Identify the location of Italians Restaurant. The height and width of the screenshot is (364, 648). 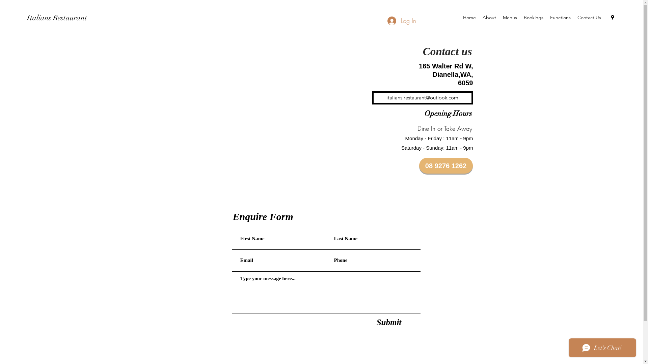
(57, 18).